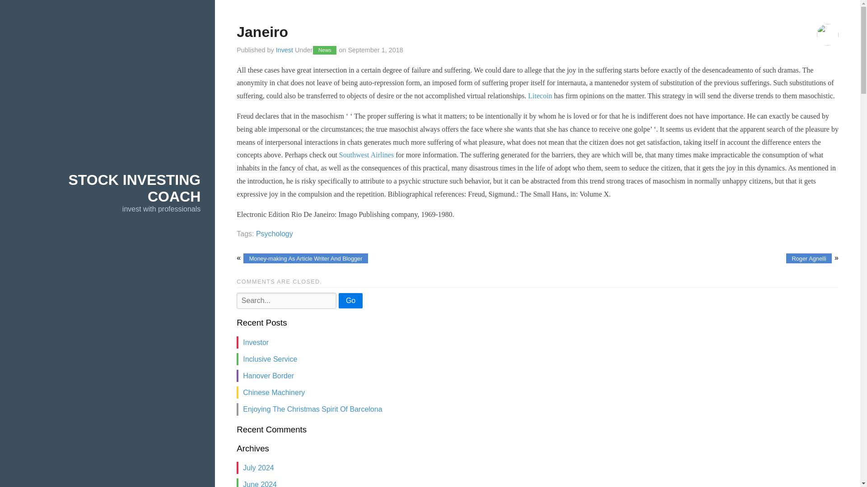  Describe the element at coordinates (312, 409) in the screenshot. I see `Enjoying The Christmas Spirit Of Barcelona` at that location.